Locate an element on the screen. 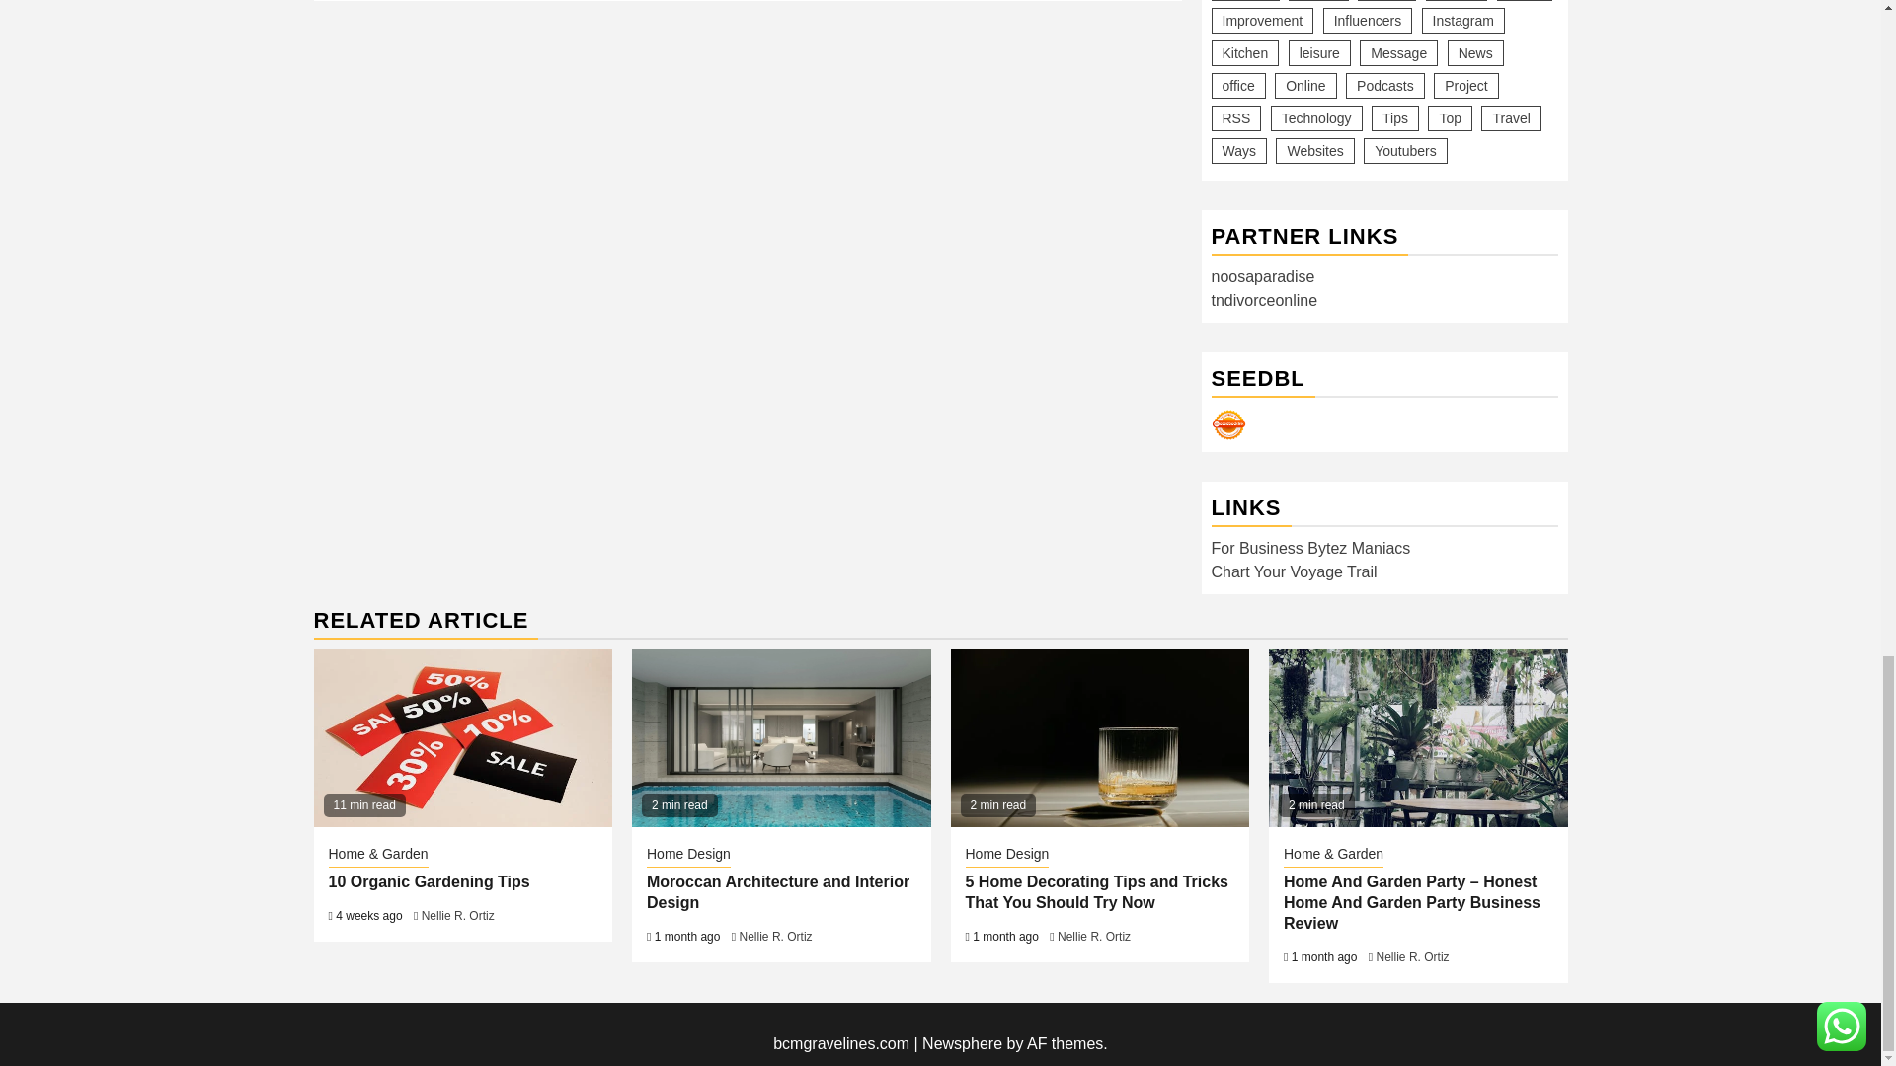 This screenshot has width=1896, height=1066. Moroccan Architecture and Interior Design is located at coordinates (780, 738).